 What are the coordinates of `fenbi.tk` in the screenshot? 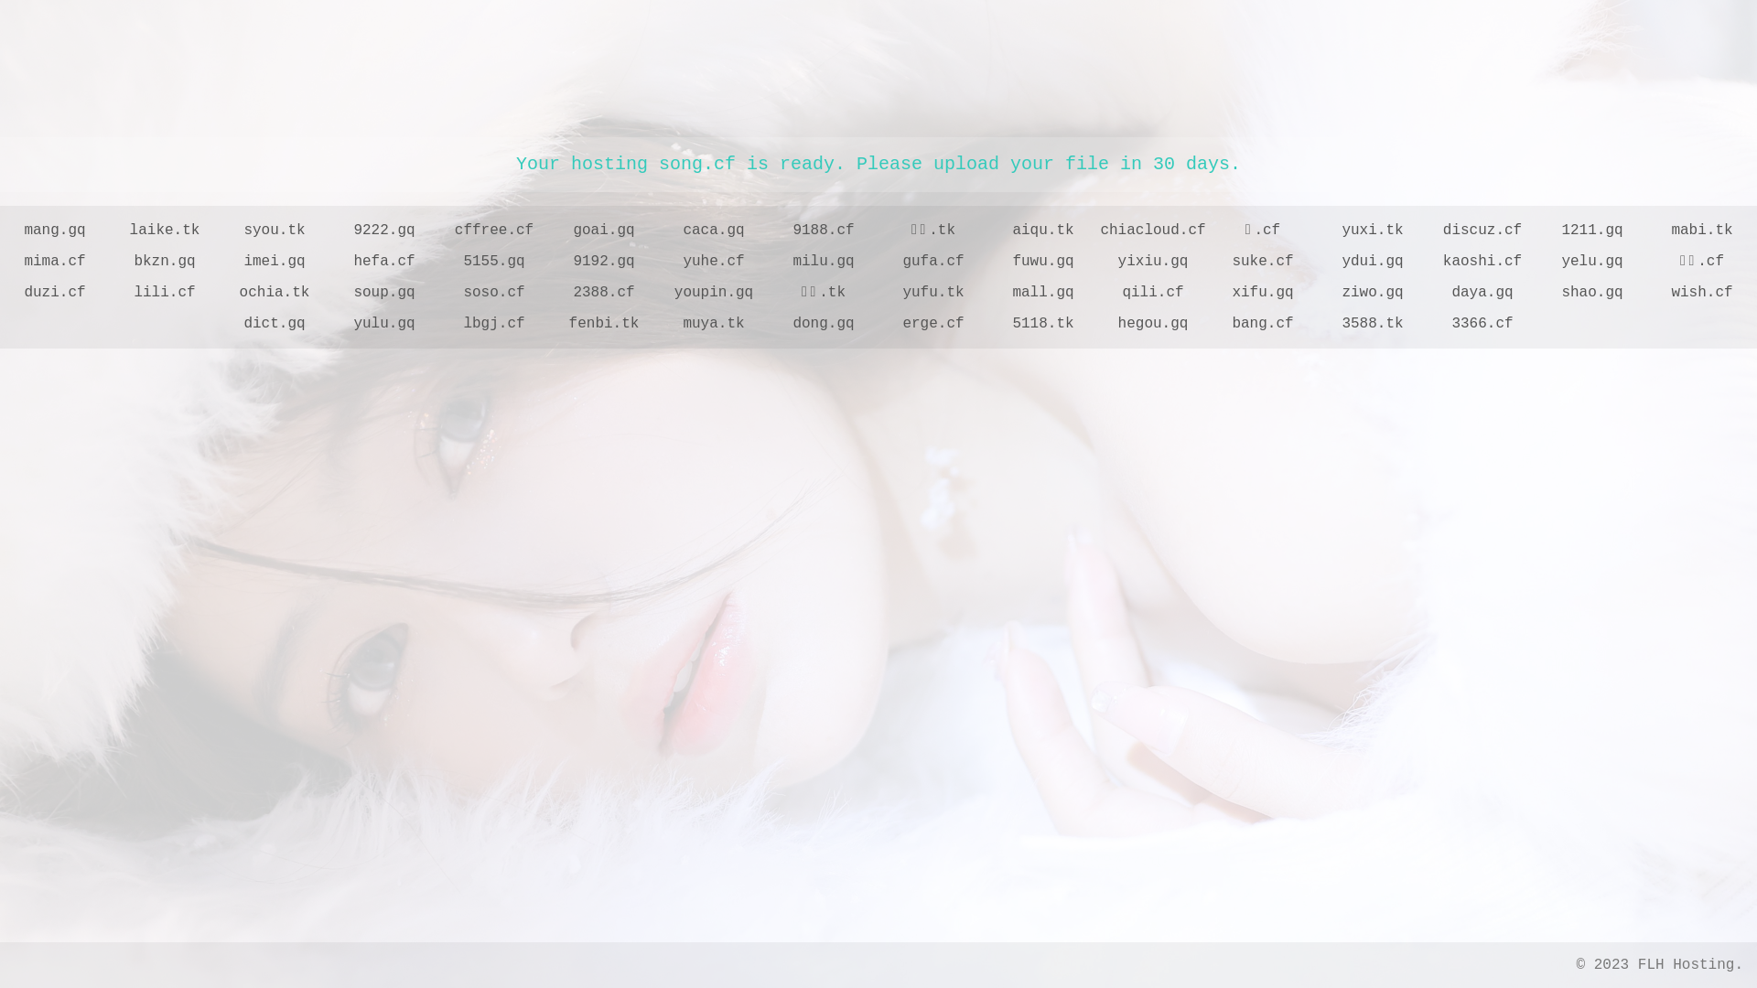 It's located at (604, 324).